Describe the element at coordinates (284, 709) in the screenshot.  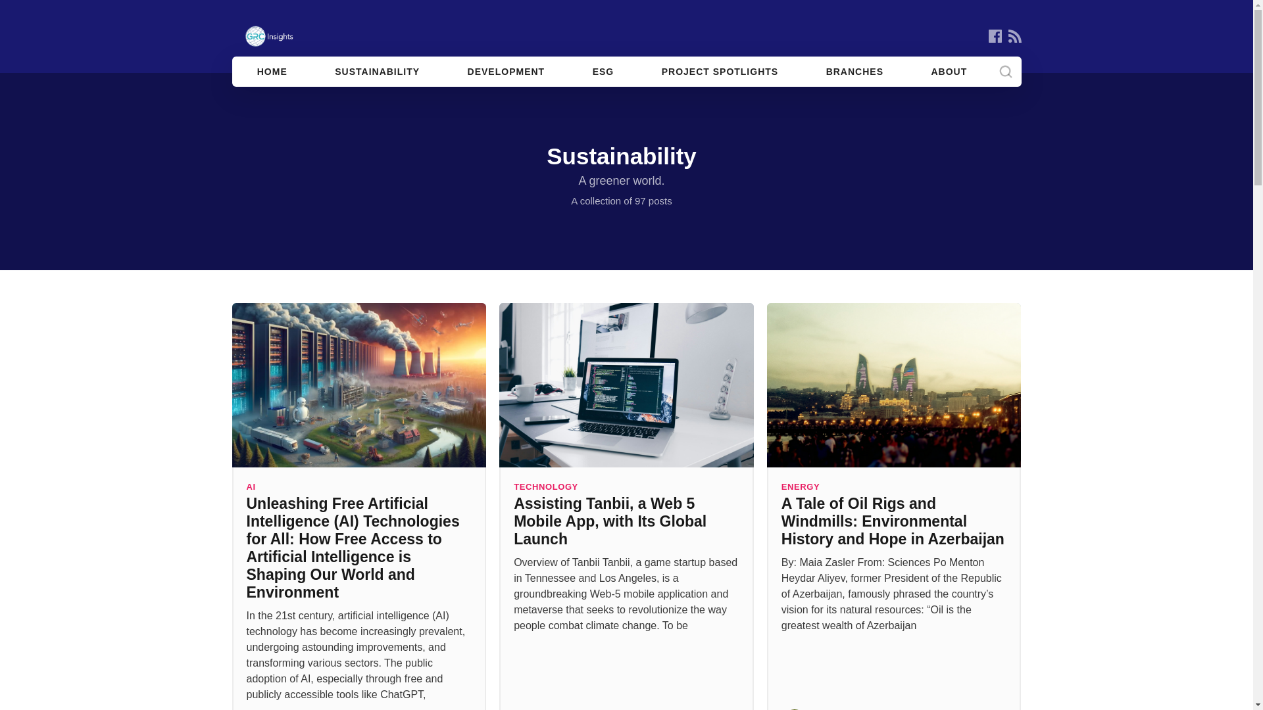
I see `Albert Hsu` at that location.